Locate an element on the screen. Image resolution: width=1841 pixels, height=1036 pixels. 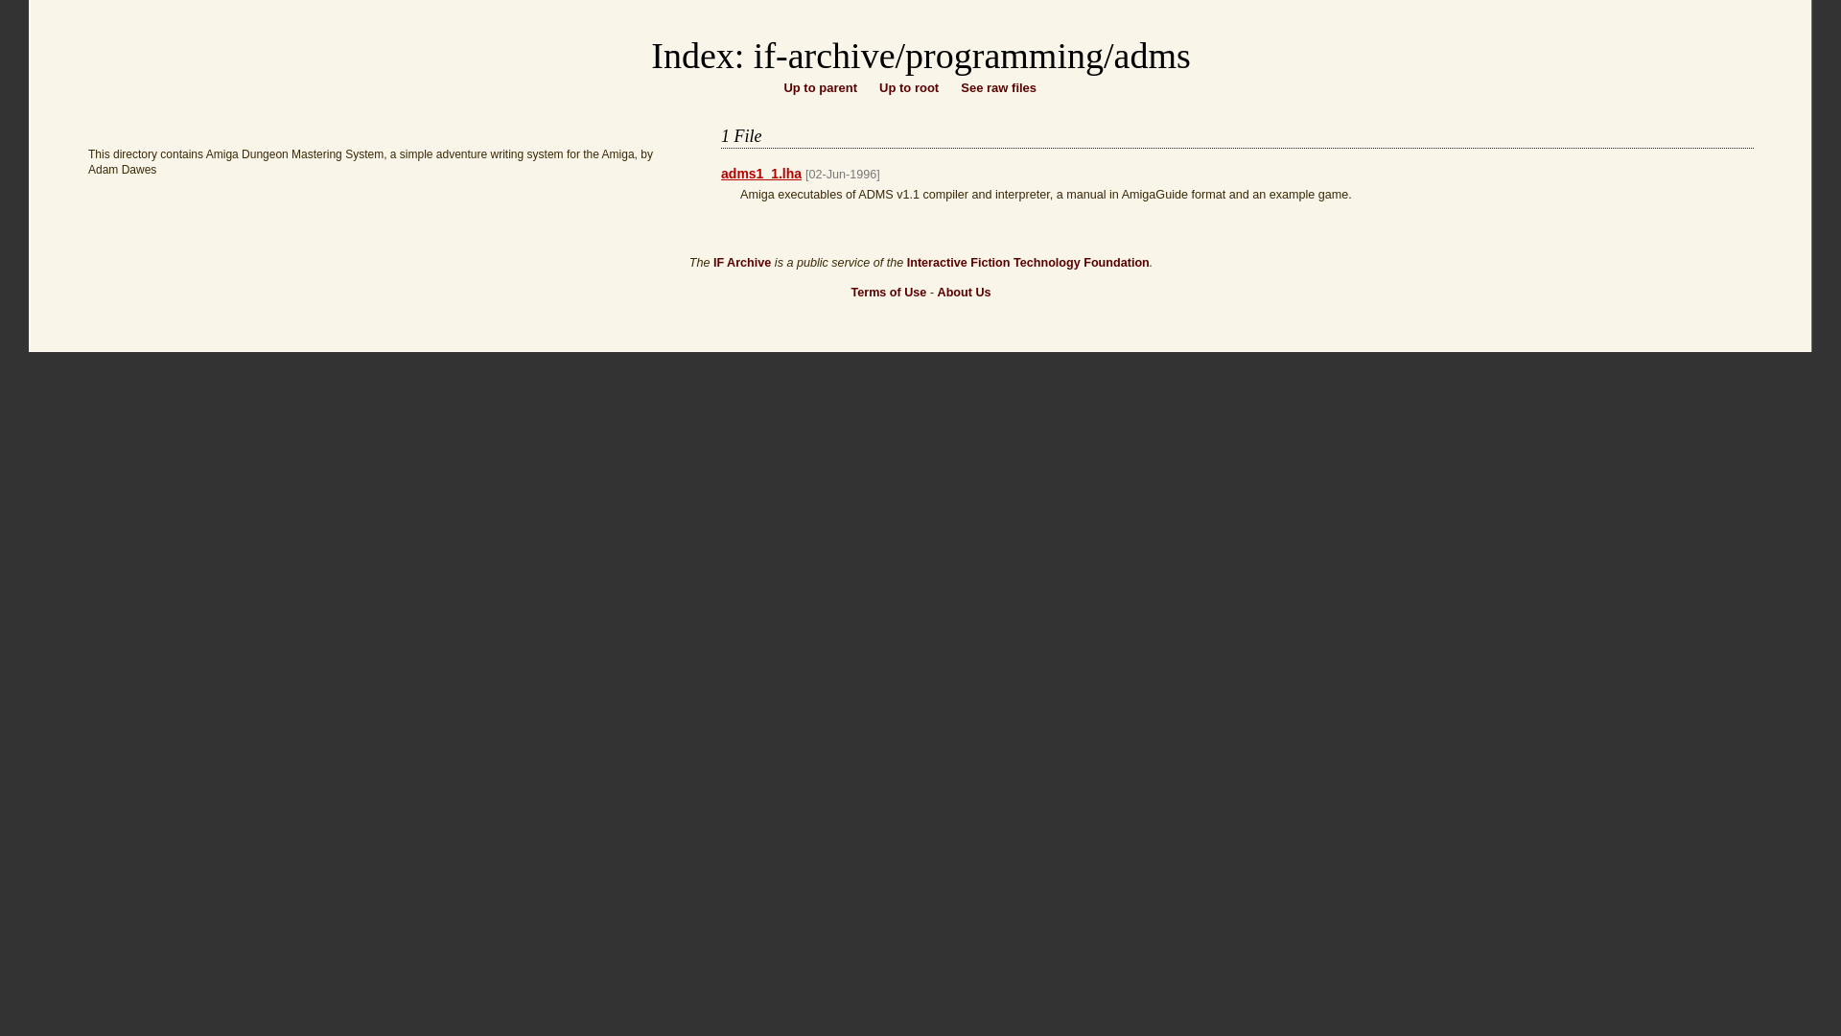
Up to root is located at coordinates (909, 88).